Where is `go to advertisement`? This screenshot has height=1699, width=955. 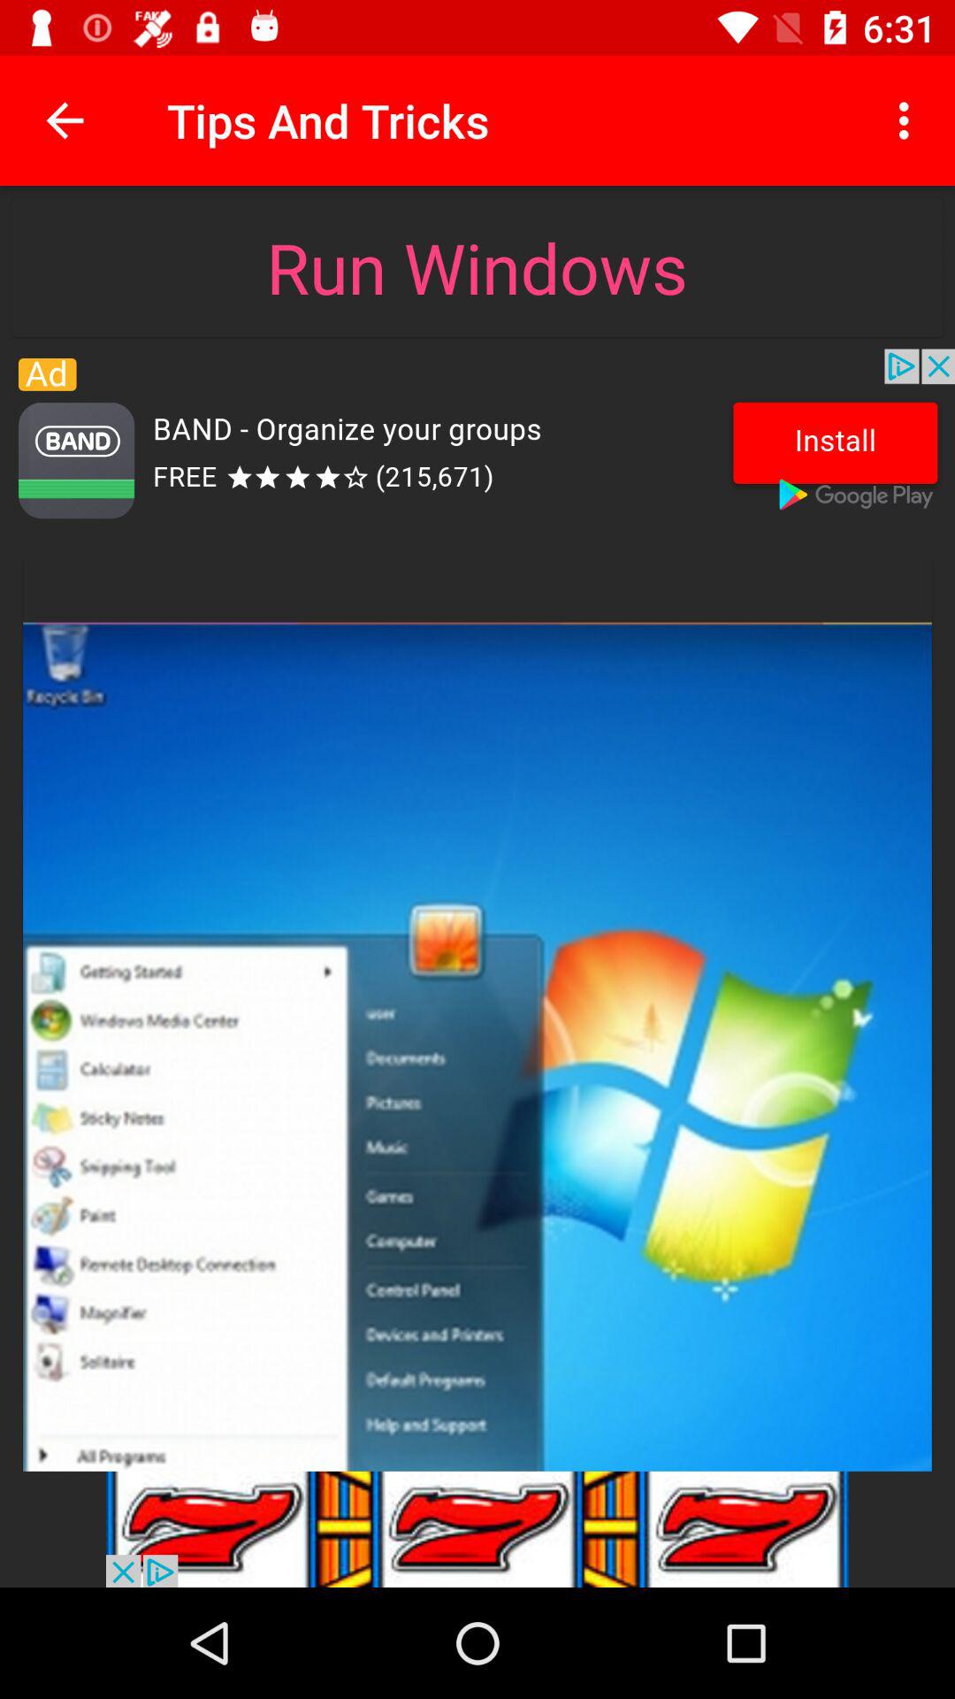
go to advertisement is located at coordinates (477, 1529).